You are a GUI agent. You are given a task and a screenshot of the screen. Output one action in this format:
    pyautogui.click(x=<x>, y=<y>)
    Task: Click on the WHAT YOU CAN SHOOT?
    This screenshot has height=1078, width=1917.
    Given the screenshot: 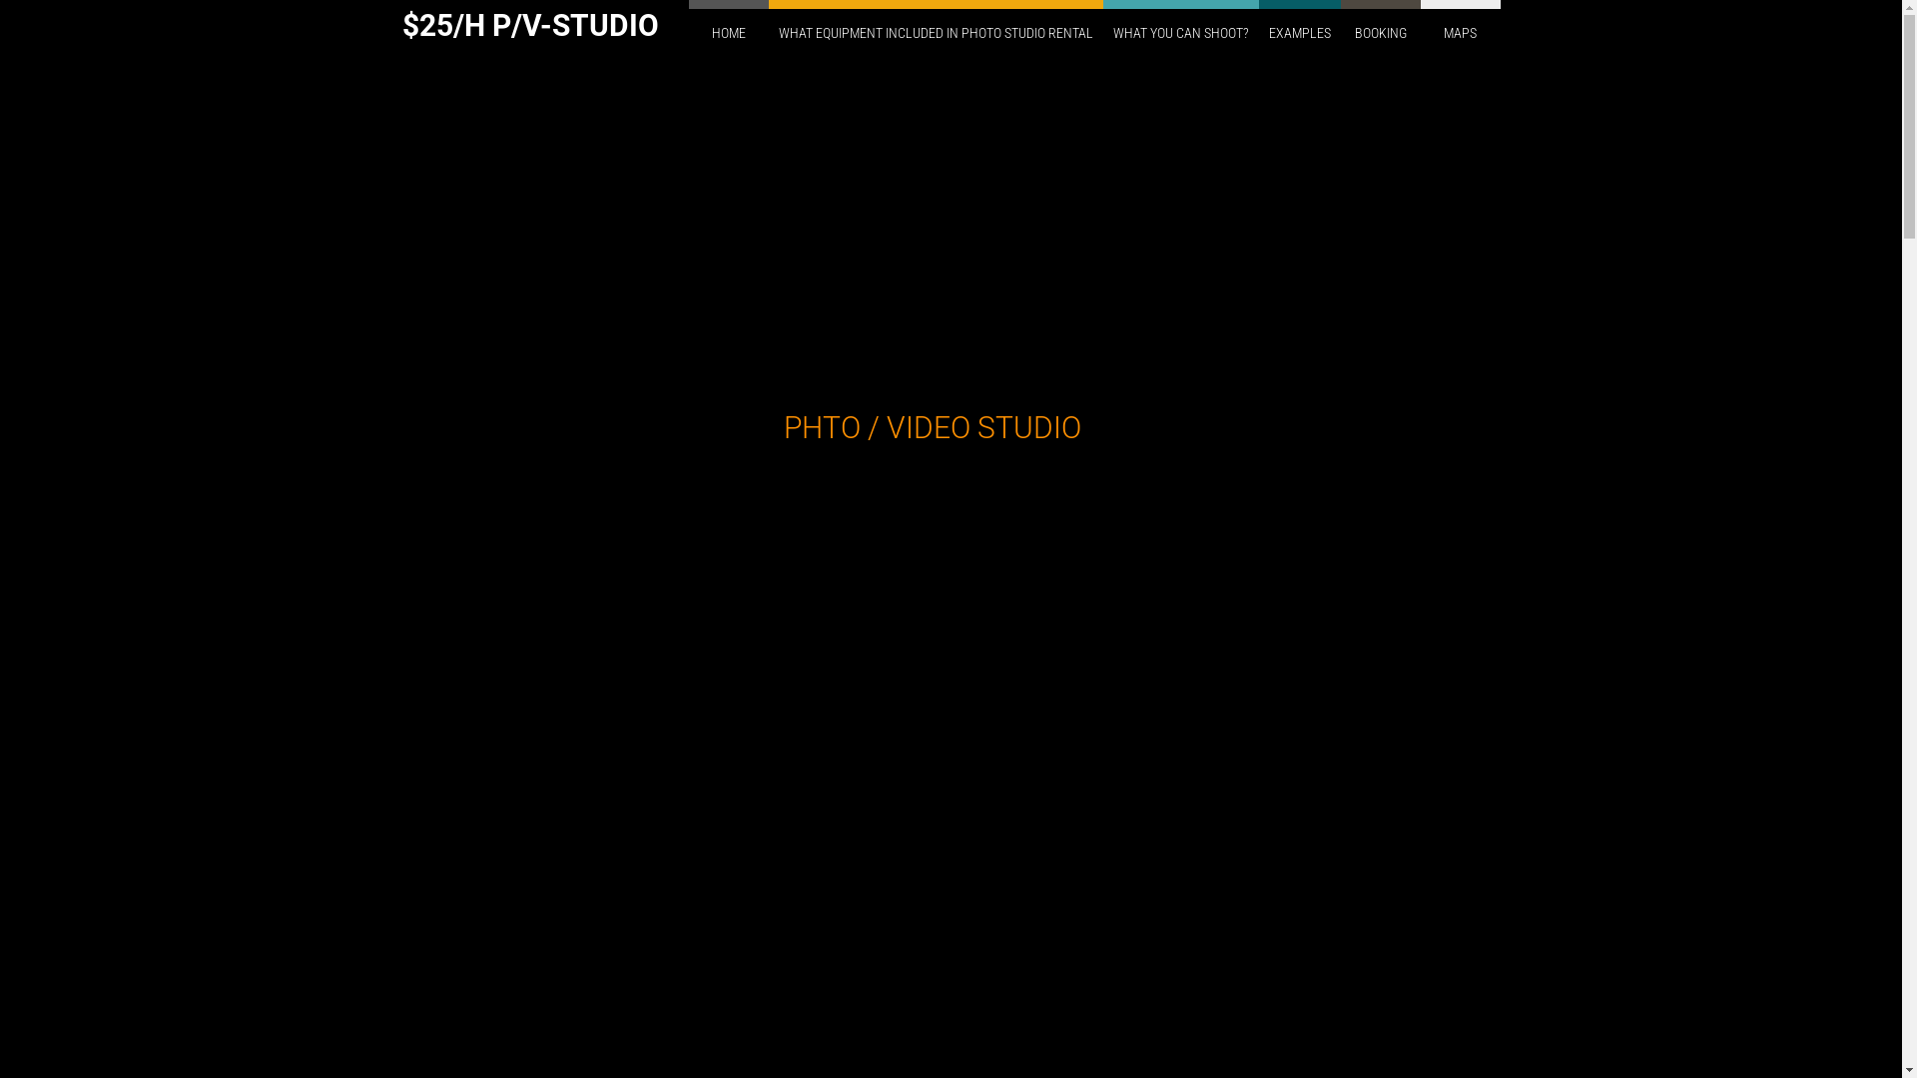 What is the action you would take?
    pyautogui.click(x=1180, y=32)
    